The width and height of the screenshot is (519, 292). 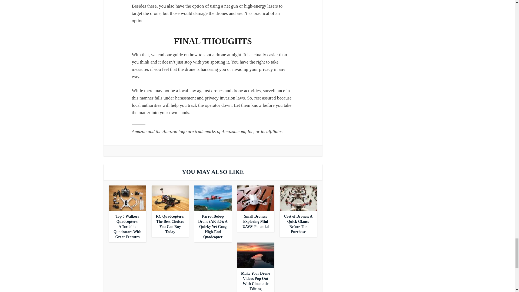 What do you see at coordinates (170, 224) in the screenshot?
I see `RC Quadcopters: The Best Choices You Can Buy Today` at bounding box center [170, 224].